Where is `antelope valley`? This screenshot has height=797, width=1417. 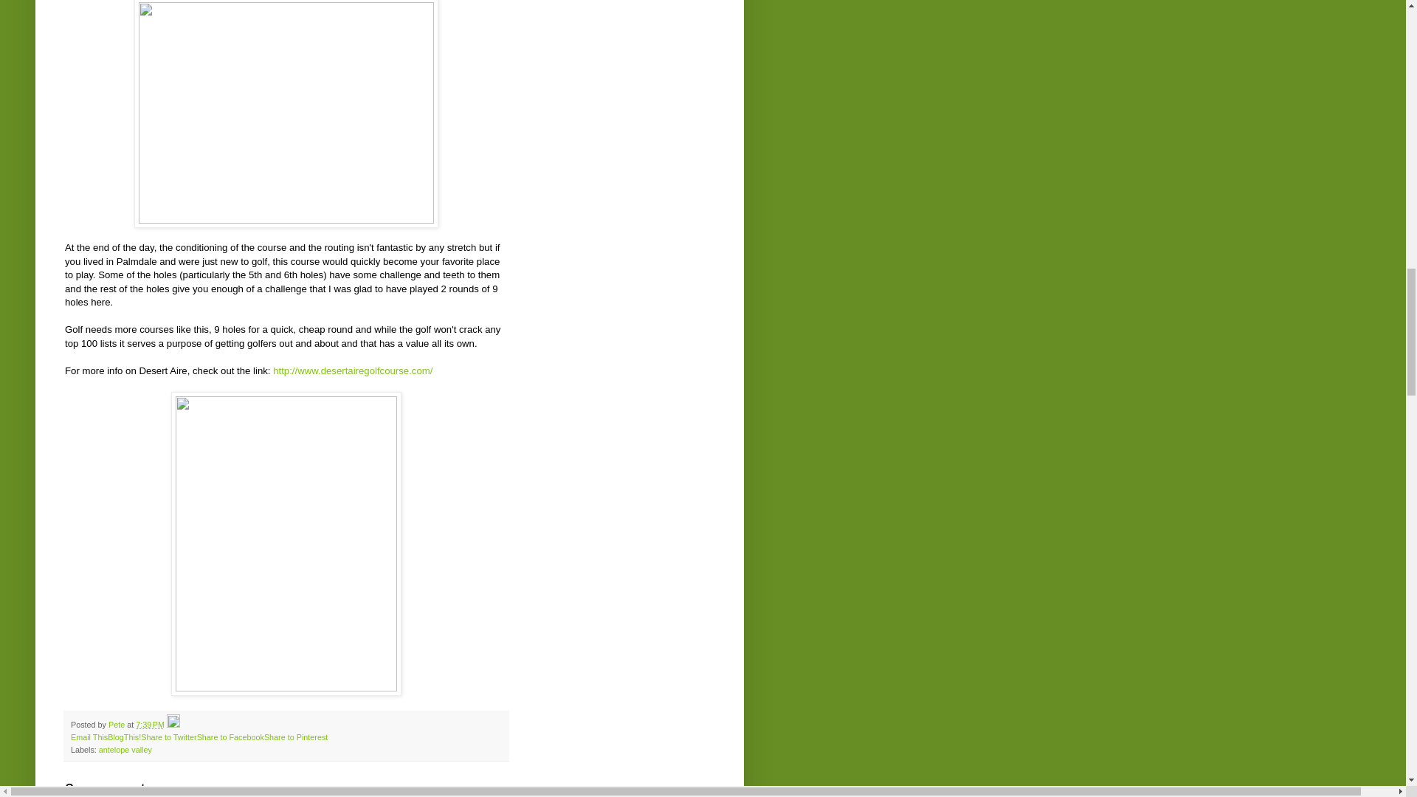 antelope valley is located at coordinates (125, 749).